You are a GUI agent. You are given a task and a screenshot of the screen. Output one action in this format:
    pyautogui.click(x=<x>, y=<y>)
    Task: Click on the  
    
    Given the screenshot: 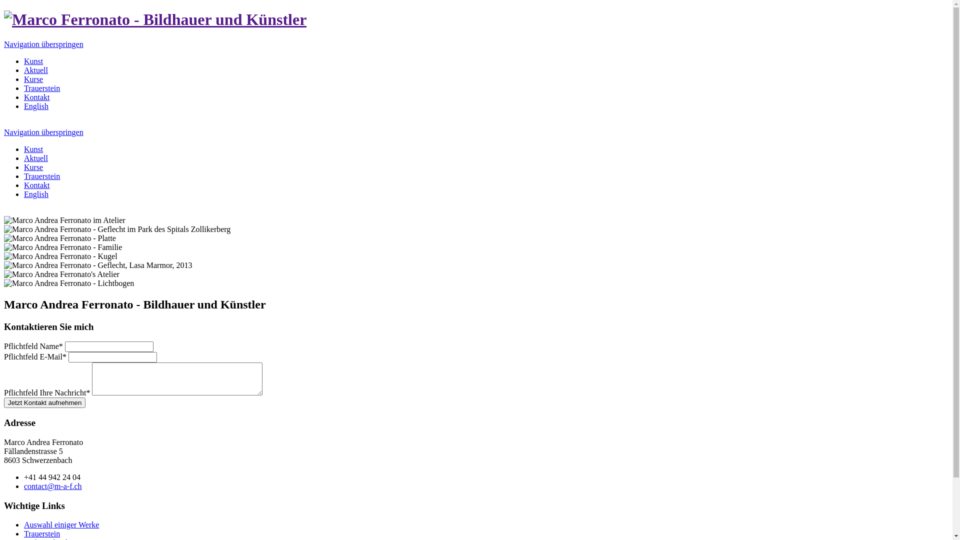 What is the action you would take?
    pyautogui.click(x=5, y=123)
    